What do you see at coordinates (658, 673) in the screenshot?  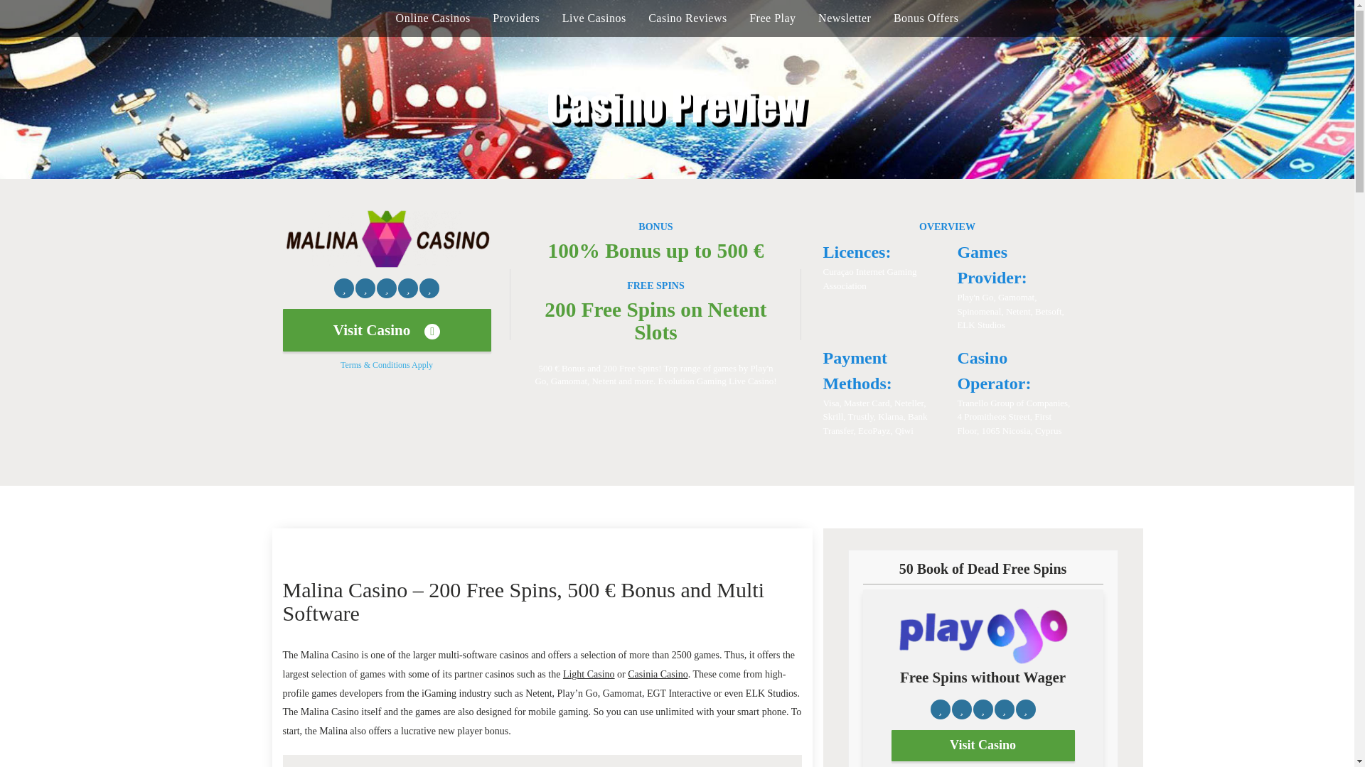 I see `Casinia Casino` at bounding box center [658, 673].